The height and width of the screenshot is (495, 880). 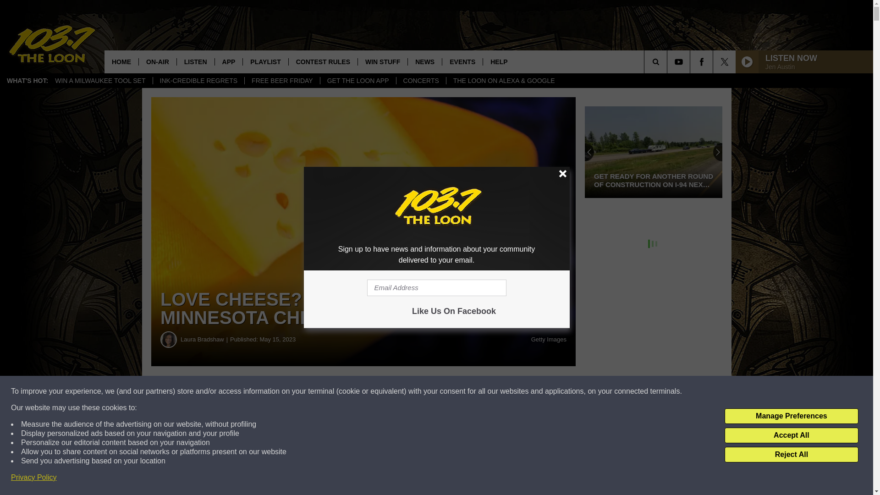 What do you see at coordinates (157, 61) in the screenshot?
I see `ON-AIR` at bounding box center [157, 61].